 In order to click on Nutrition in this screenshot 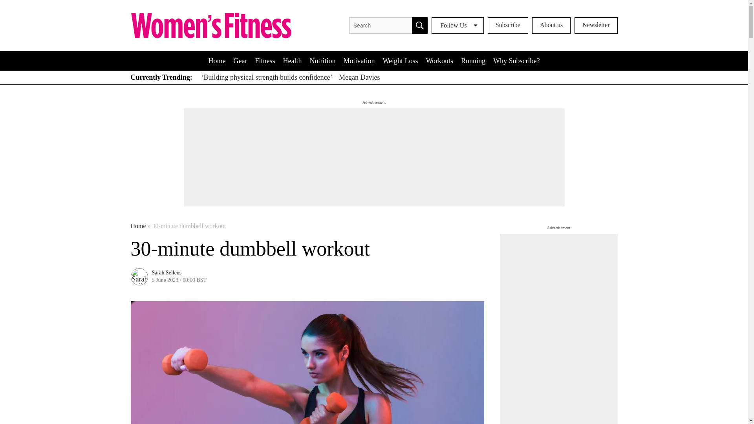, I will do `click(322, 60)`.